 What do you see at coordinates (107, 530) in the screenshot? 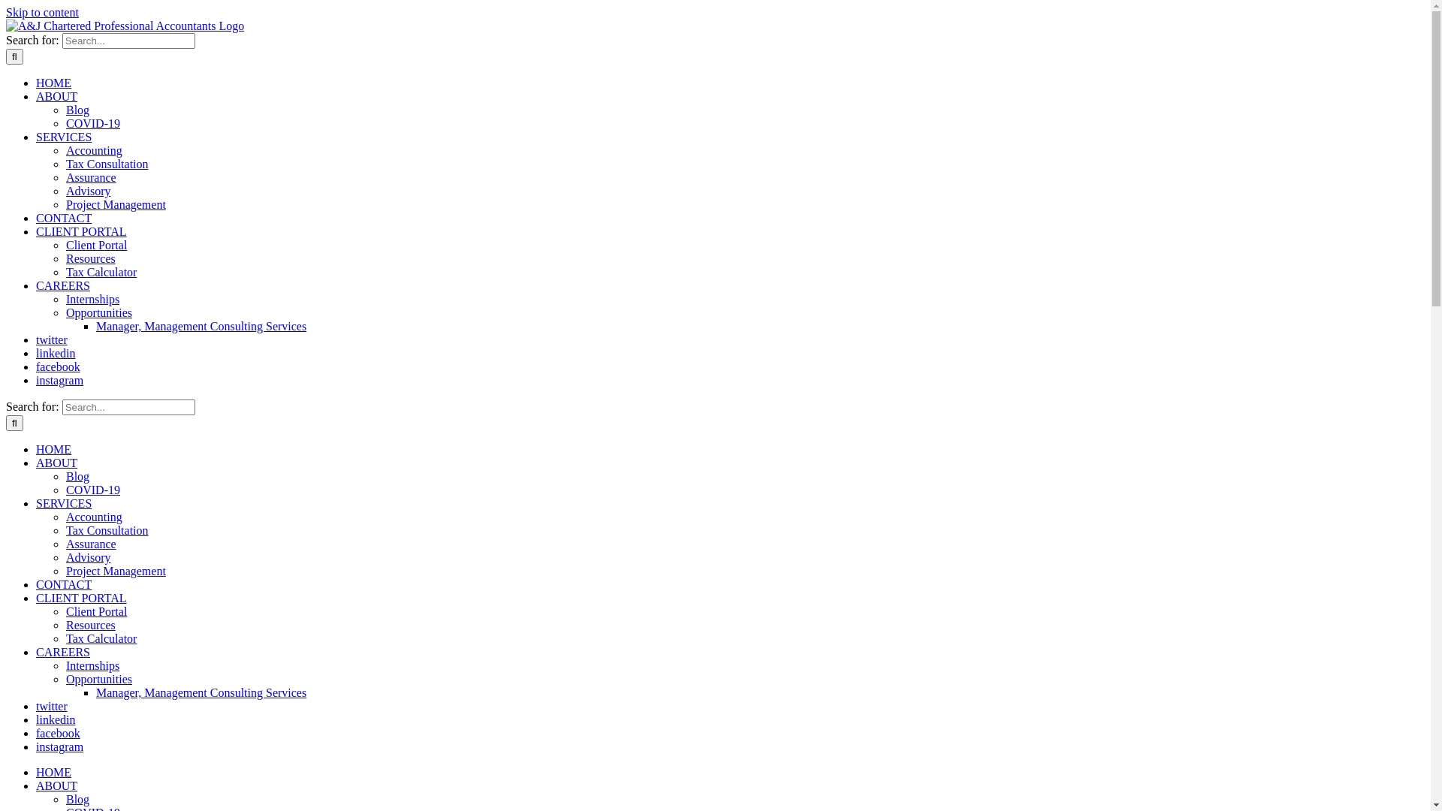
I see `Tax Consultation` at bounding box center [107, 530].